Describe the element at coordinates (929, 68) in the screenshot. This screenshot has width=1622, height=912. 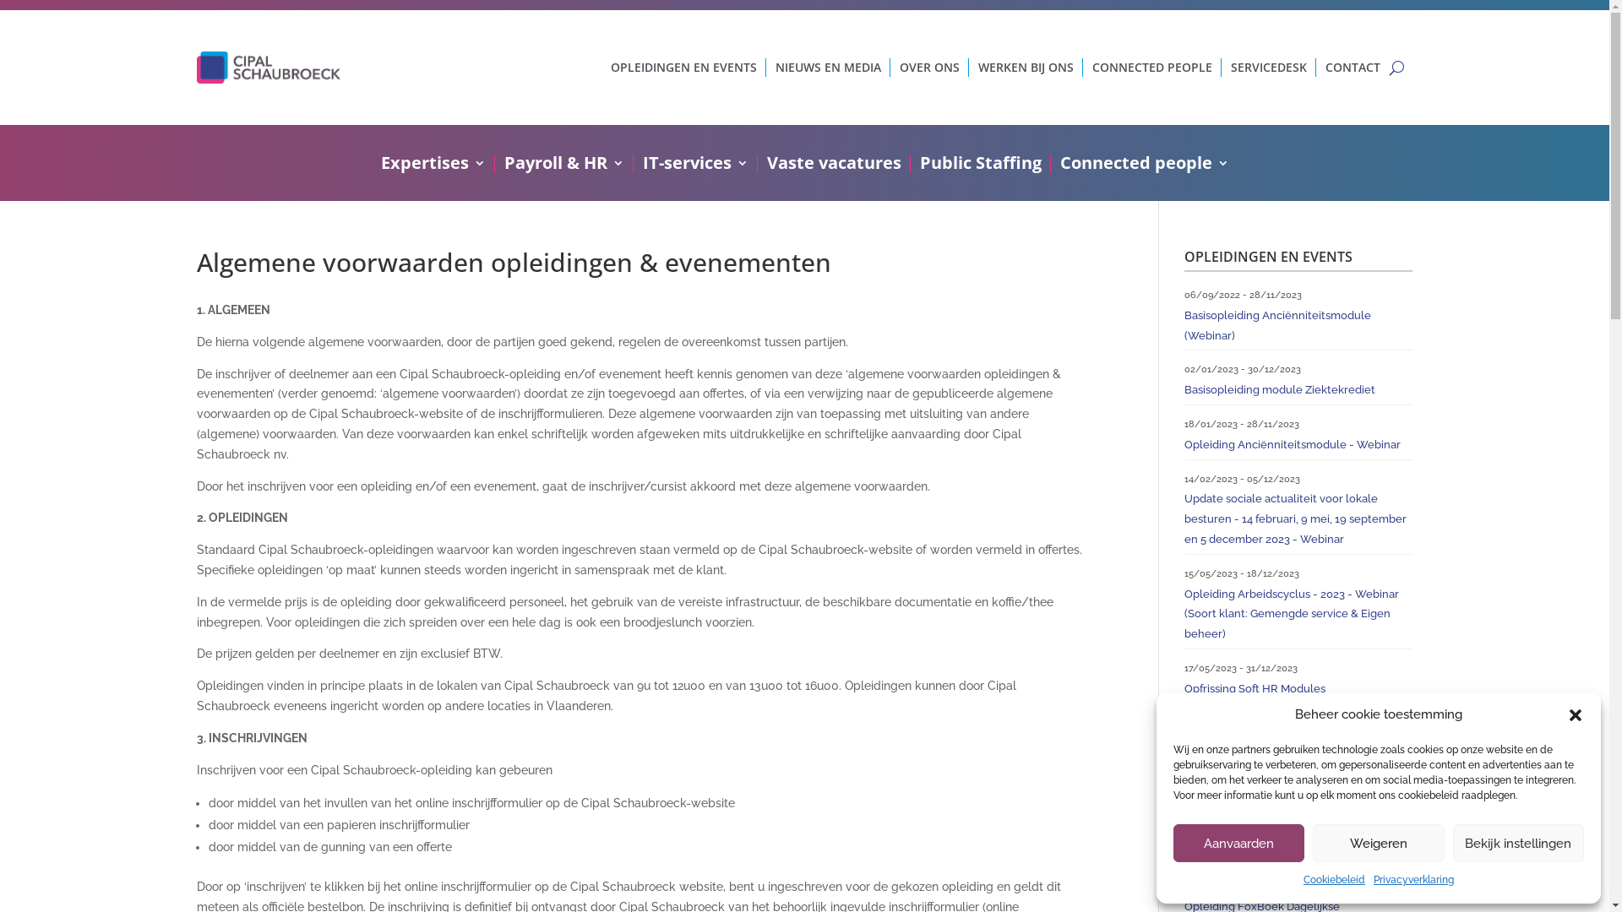
I see `OVER ONS` at that location.